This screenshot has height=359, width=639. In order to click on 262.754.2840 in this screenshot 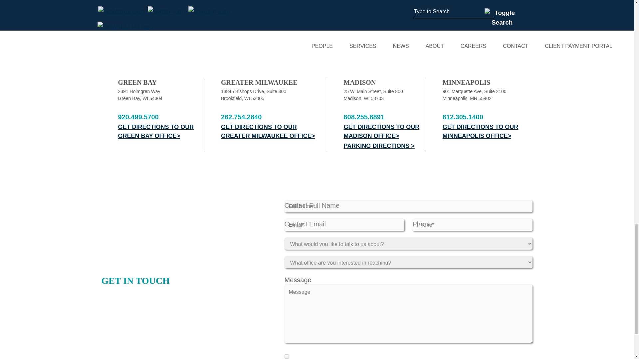, I will do `click(274, 117)`.